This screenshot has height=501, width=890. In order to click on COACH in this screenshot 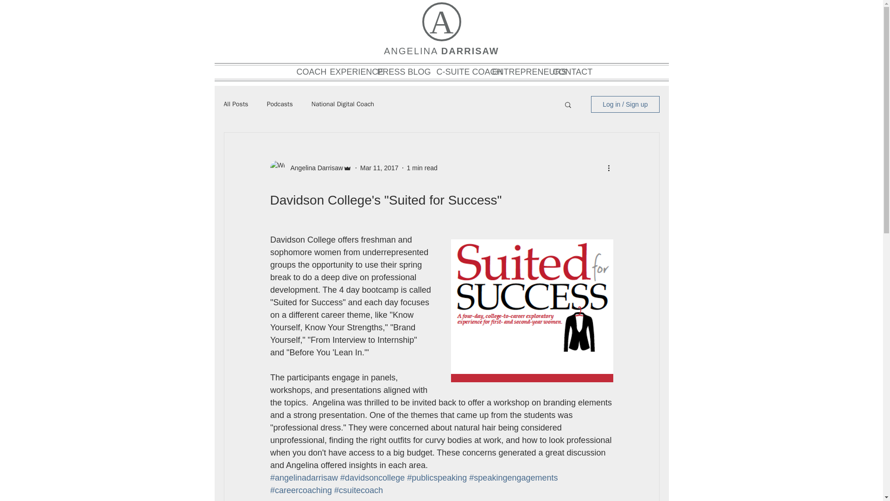, I will do `click(309, 71)`.